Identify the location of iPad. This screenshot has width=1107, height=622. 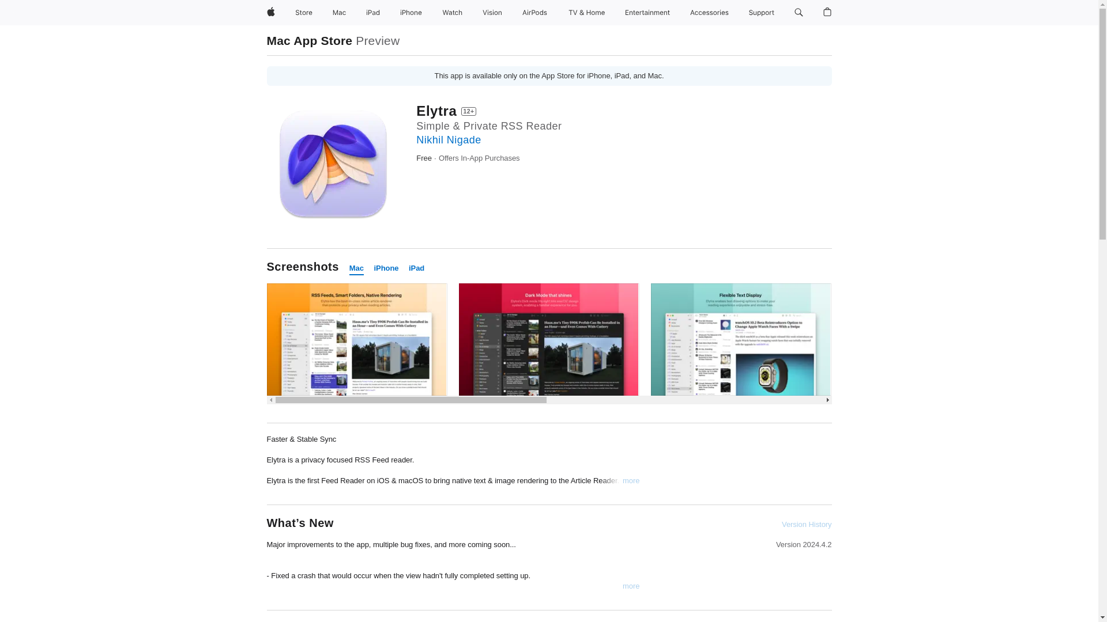
(372, 13).